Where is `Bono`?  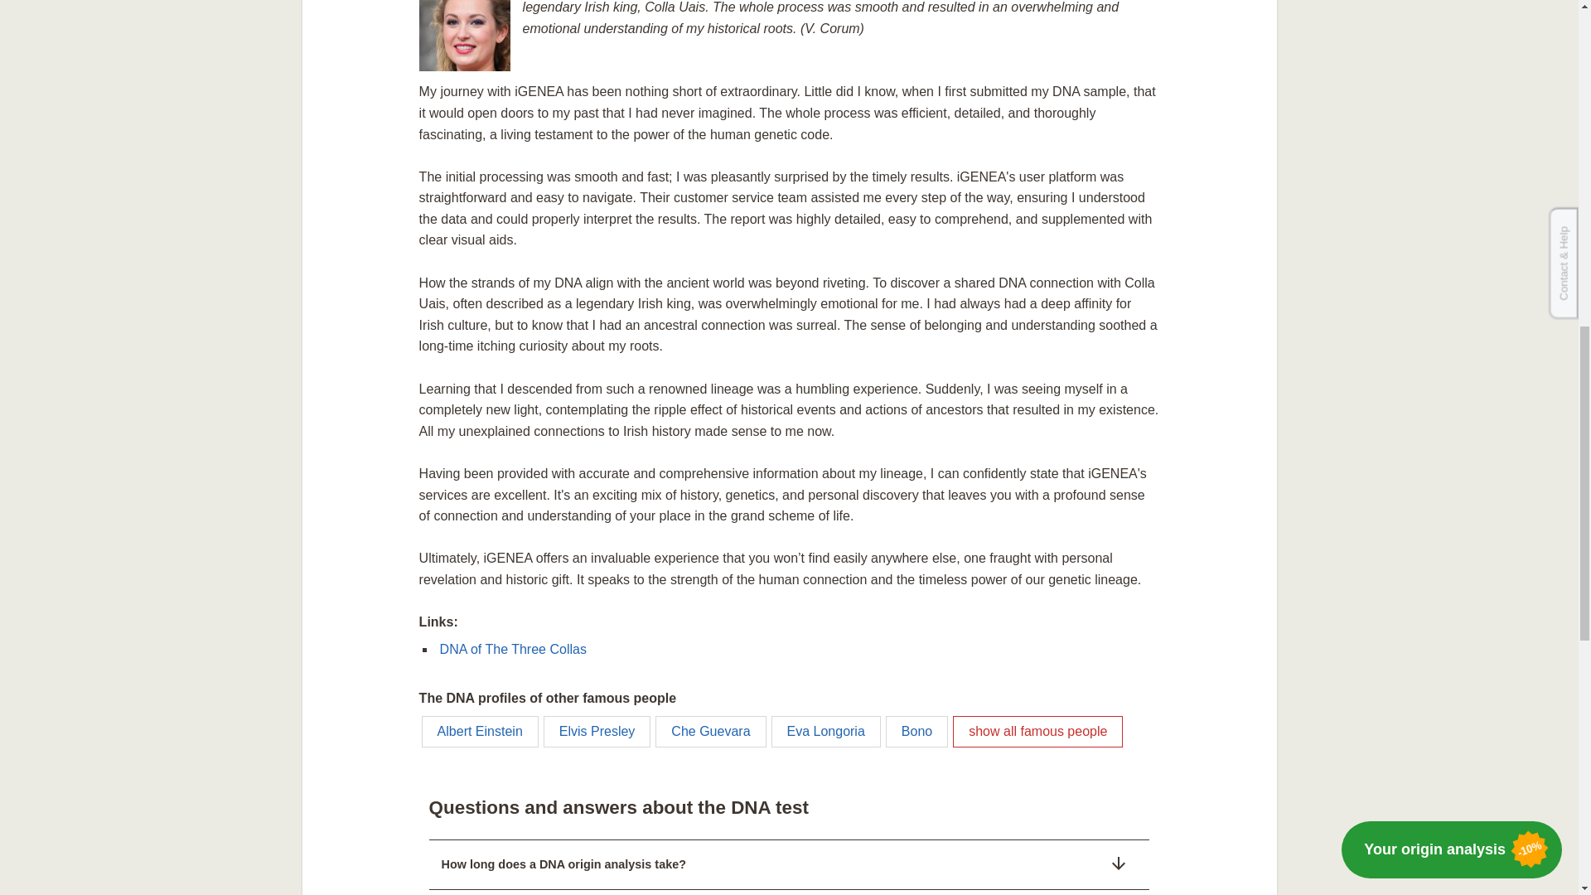 Bono is located at coordinates (916, 731).